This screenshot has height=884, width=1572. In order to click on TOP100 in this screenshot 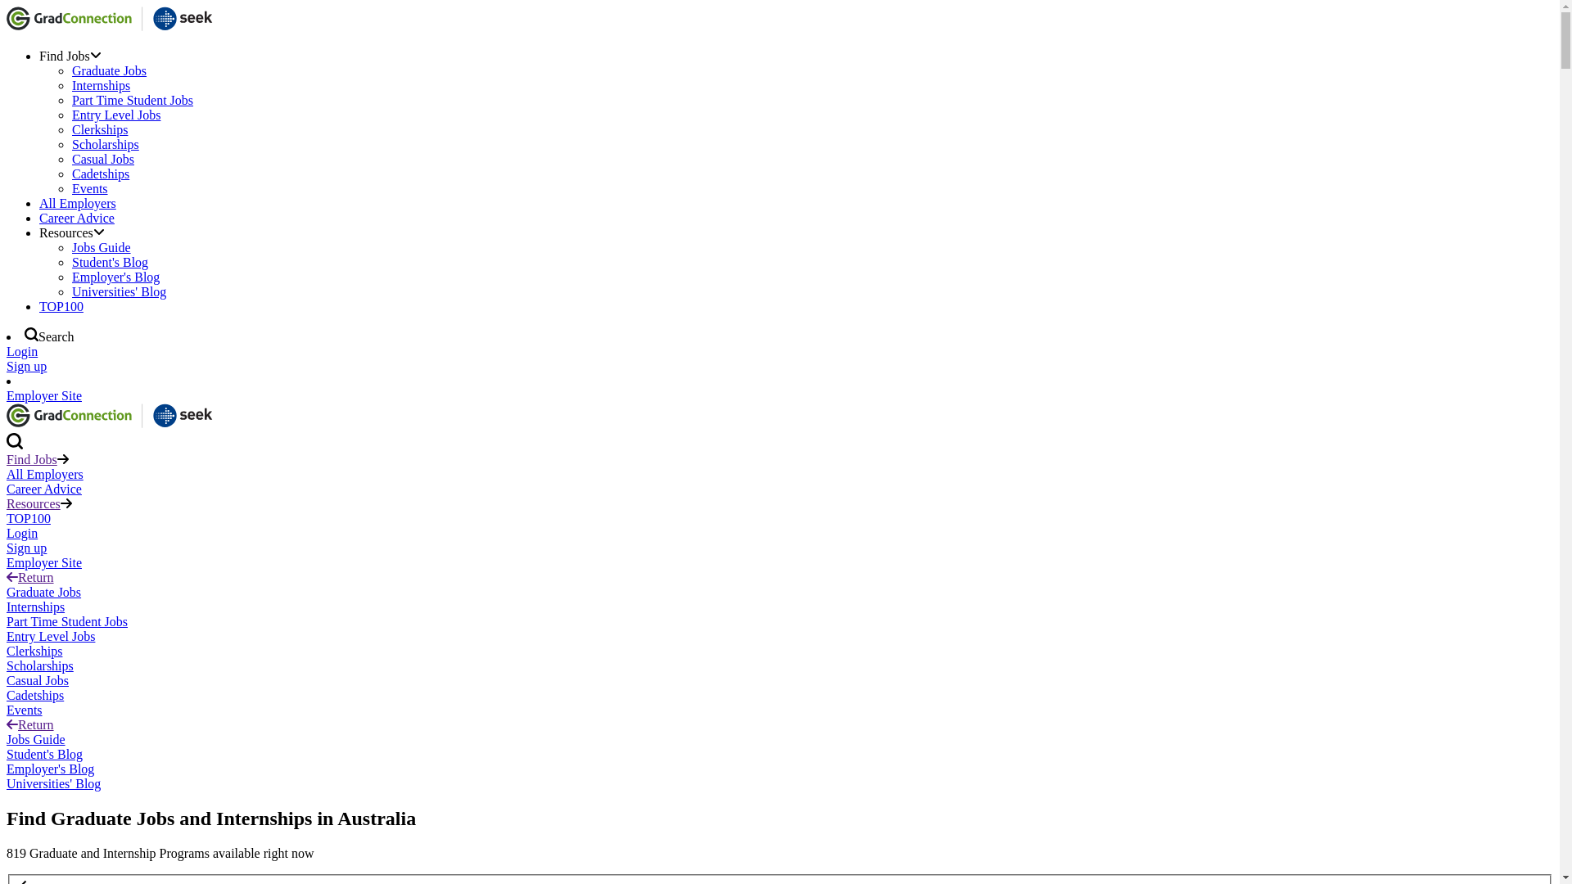, I will do `click(61, 306)`.